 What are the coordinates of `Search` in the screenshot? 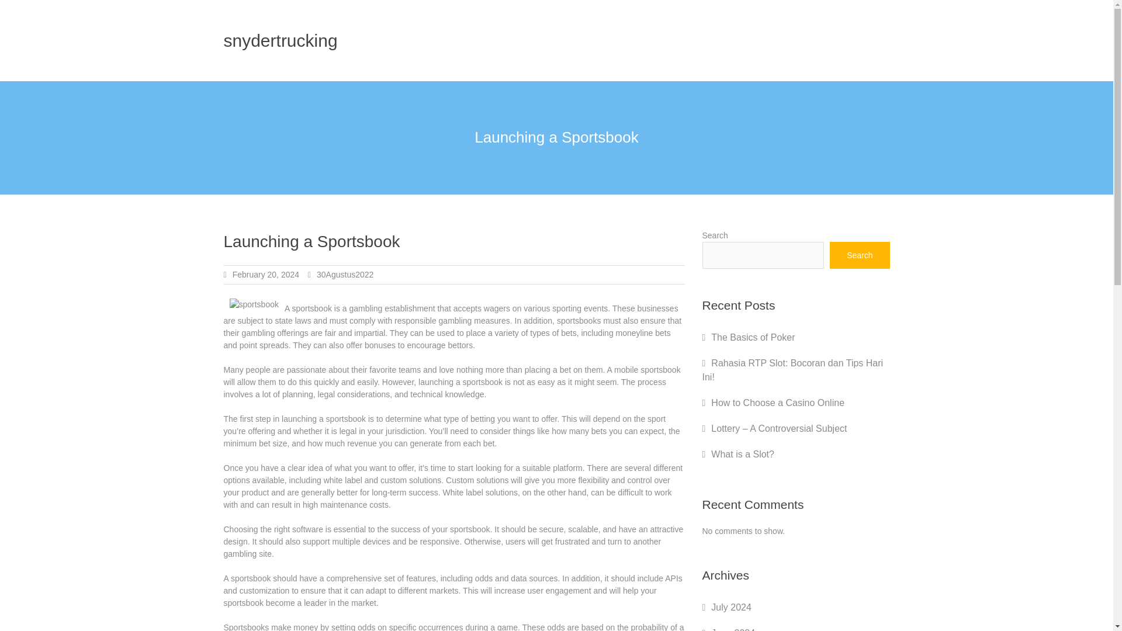 It's located at (860, 255).